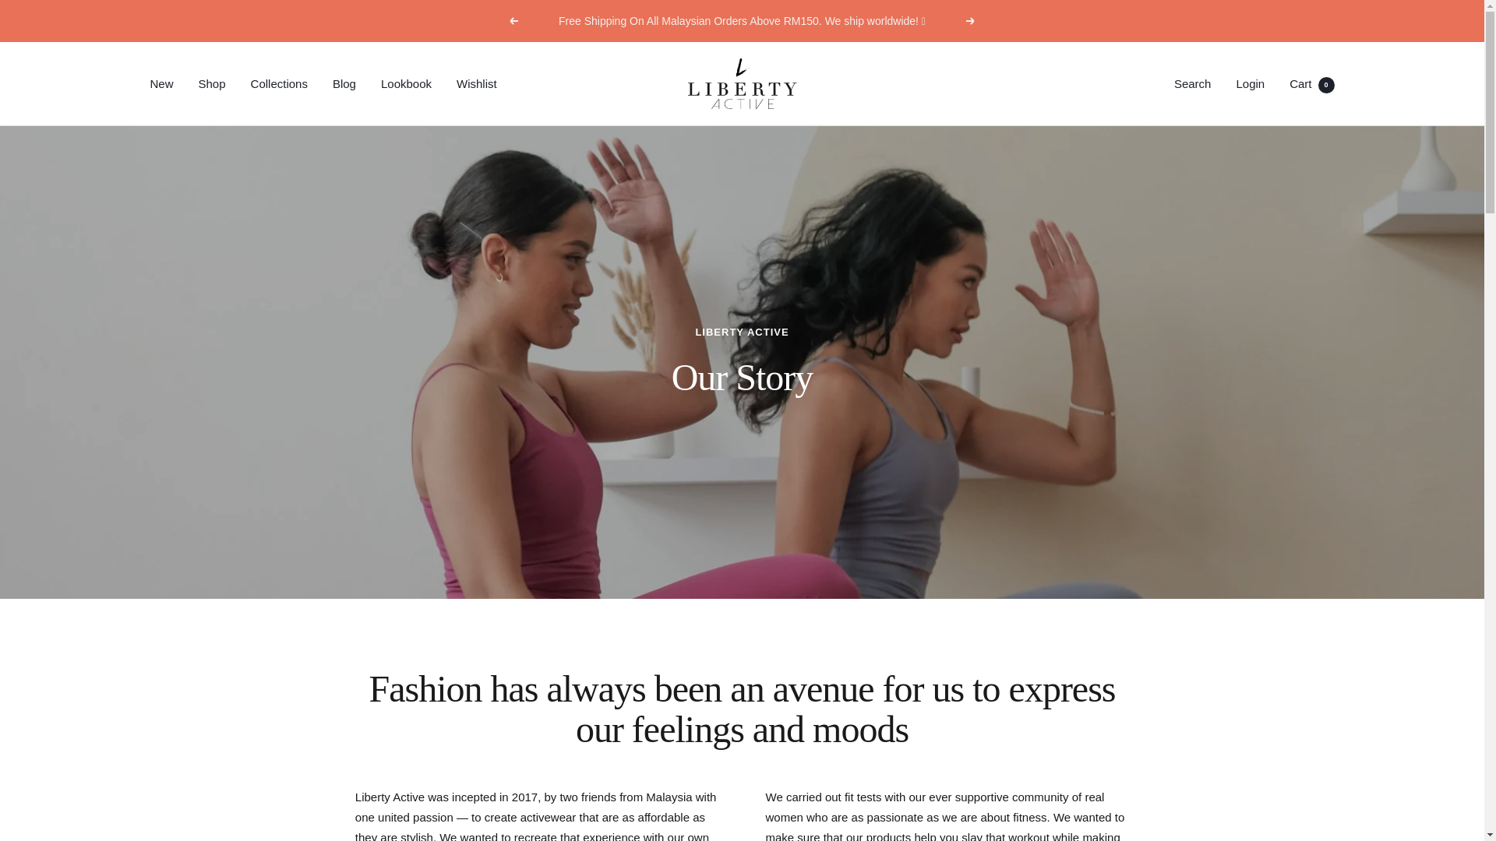 The image size is (1496, 841). Describe the element at coordinates (1193, 83) in the screenshot. I see `Search` at that location.